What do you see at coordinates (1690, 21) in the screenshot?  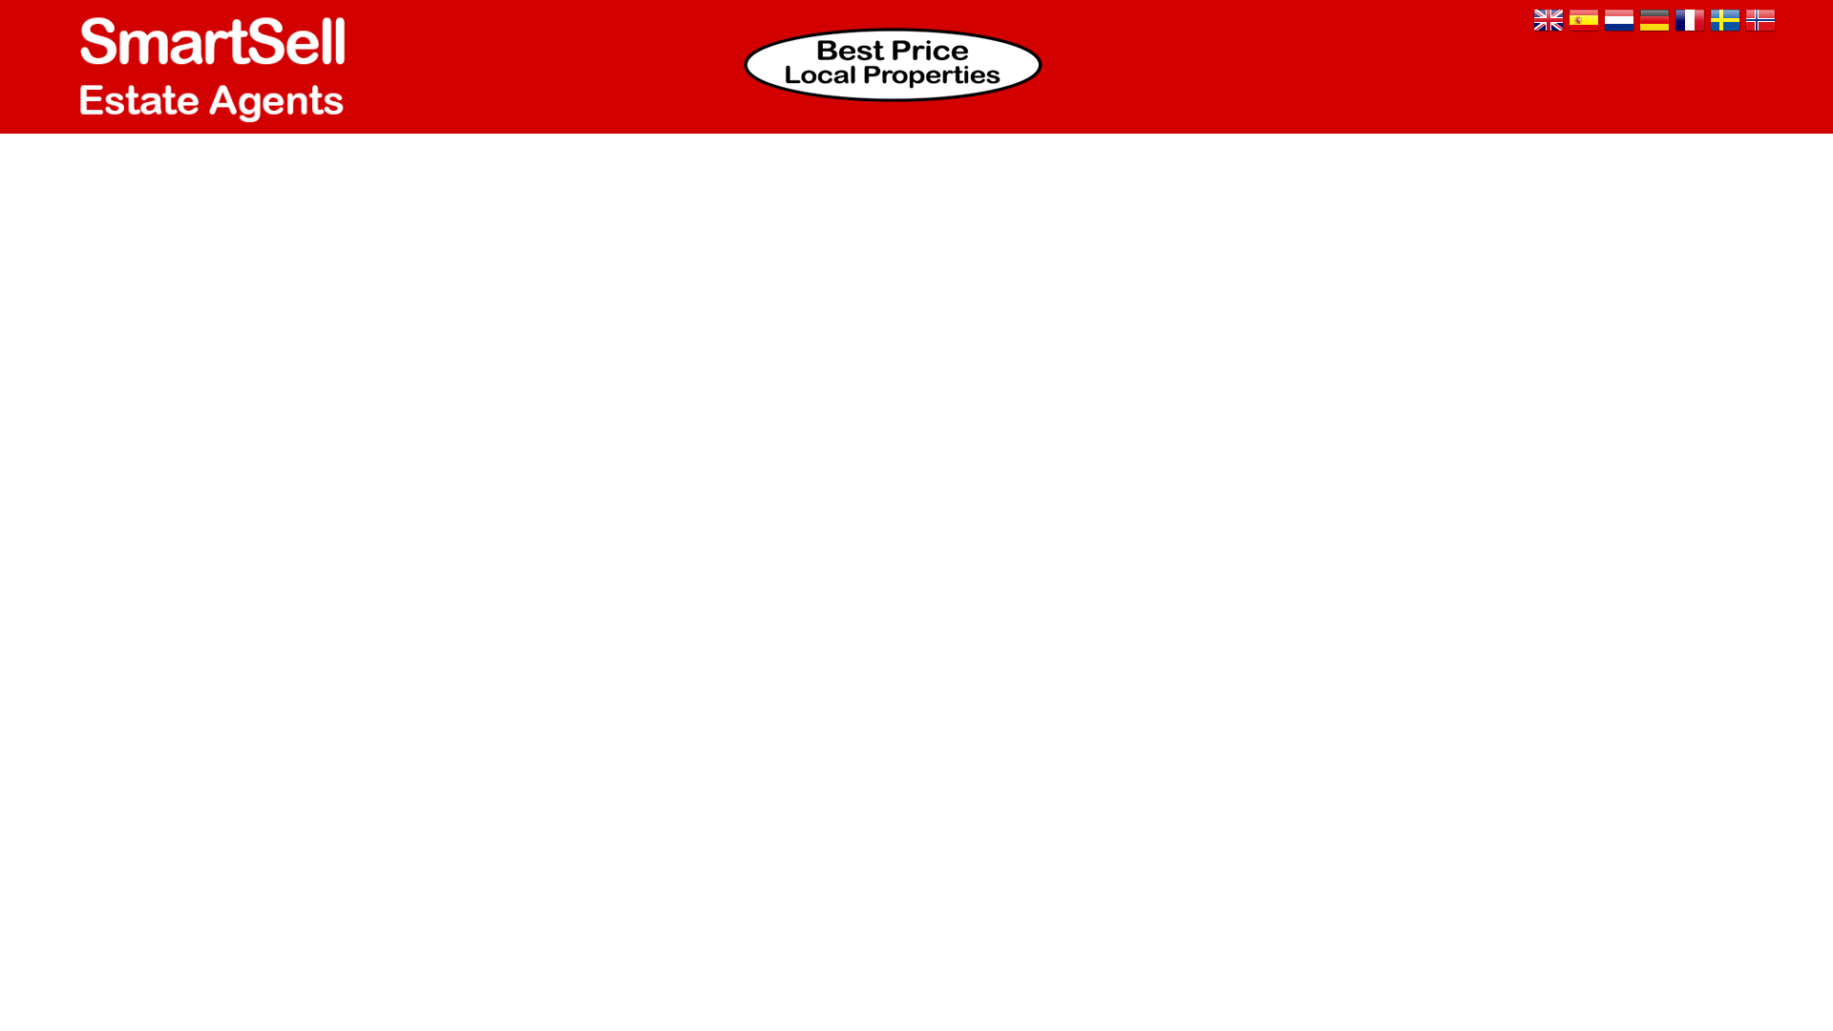 I see `French` at bounding box center [1690, 21].